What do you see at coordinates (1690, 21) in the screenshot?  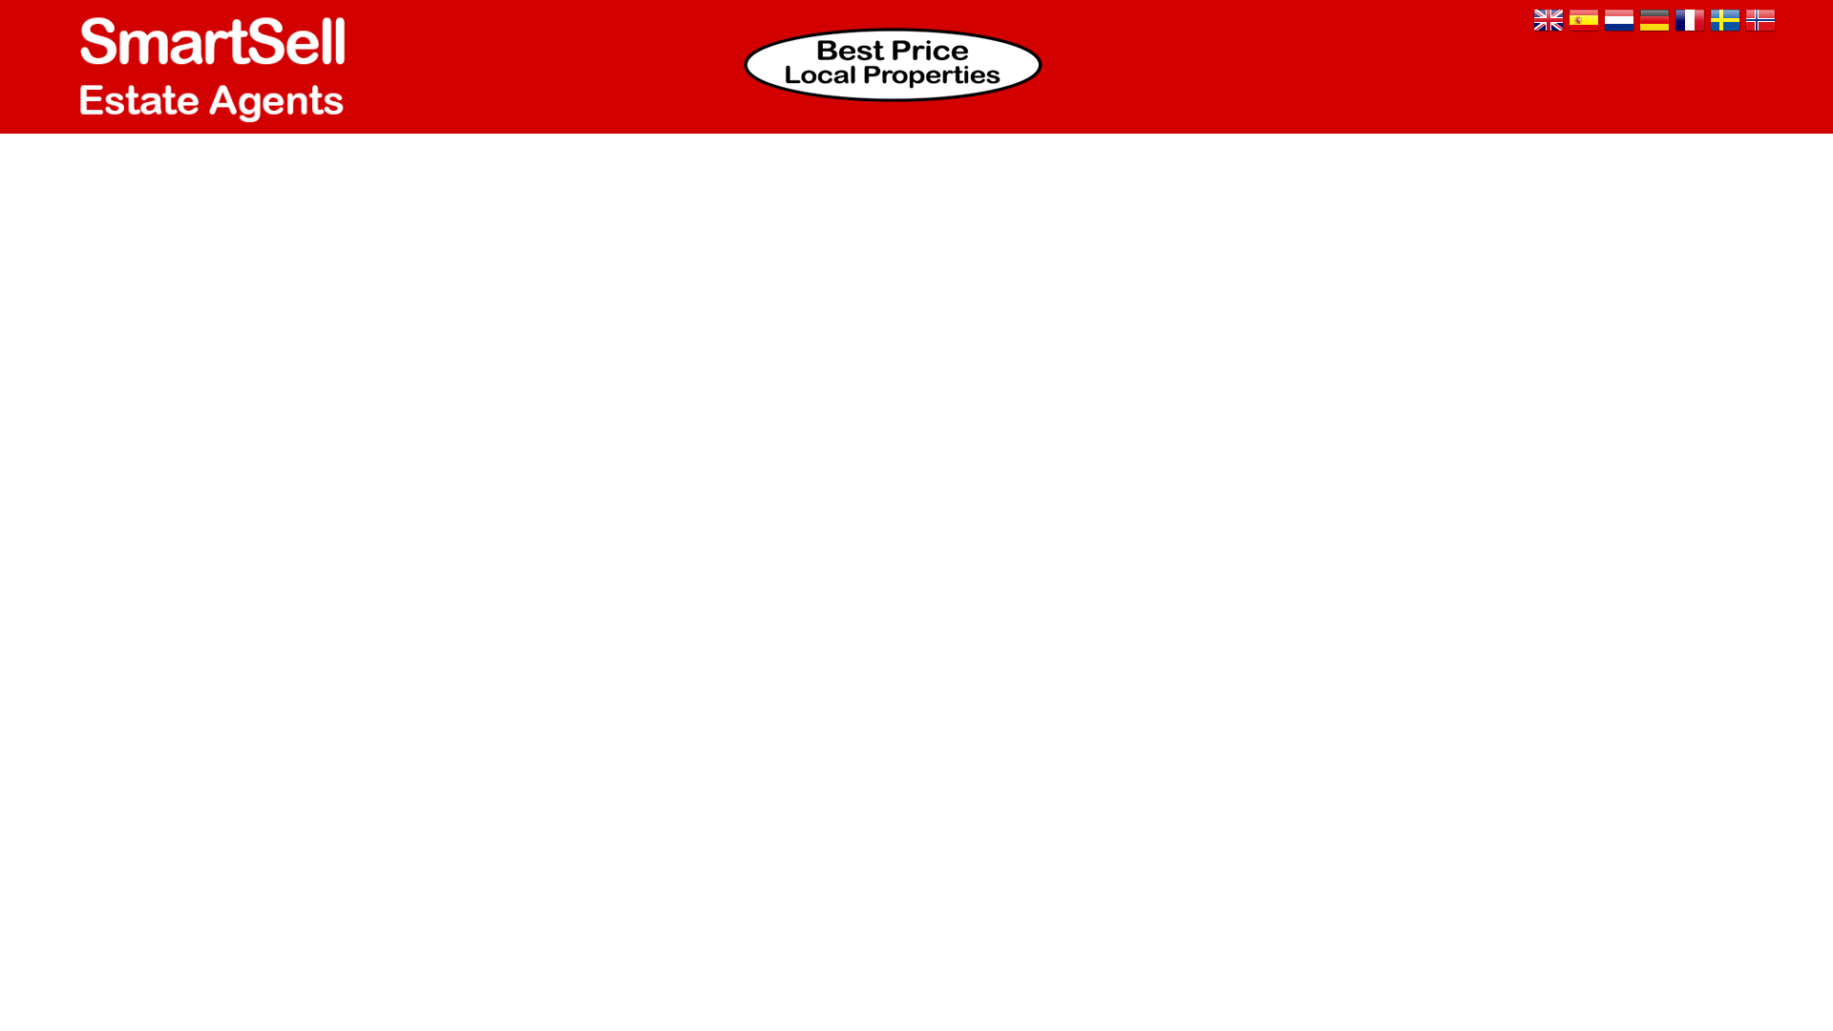 I see `French` at bounding box center [1690, 21].